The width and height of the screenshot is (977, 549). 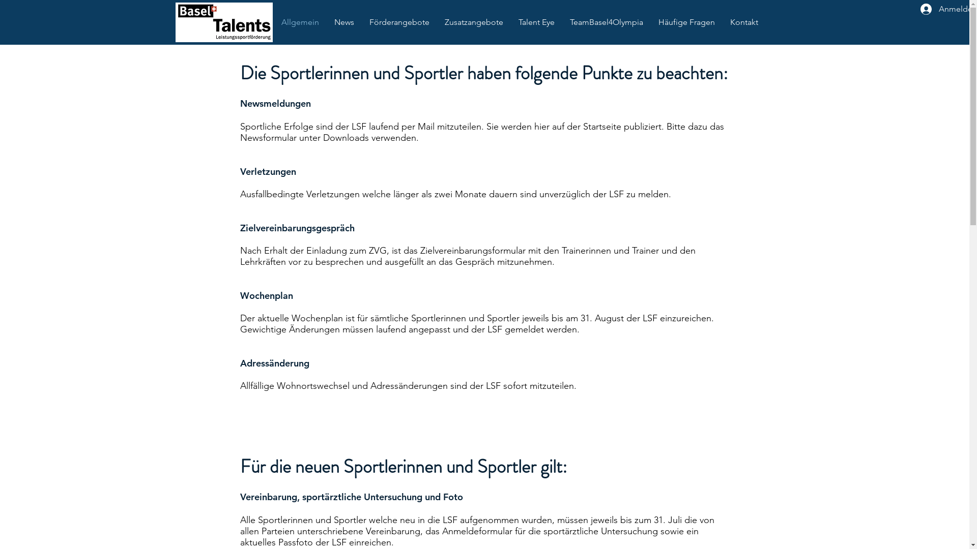 I want to click on BaselTalents mit Schriftzug.JPG, so click(x=224, y=22).